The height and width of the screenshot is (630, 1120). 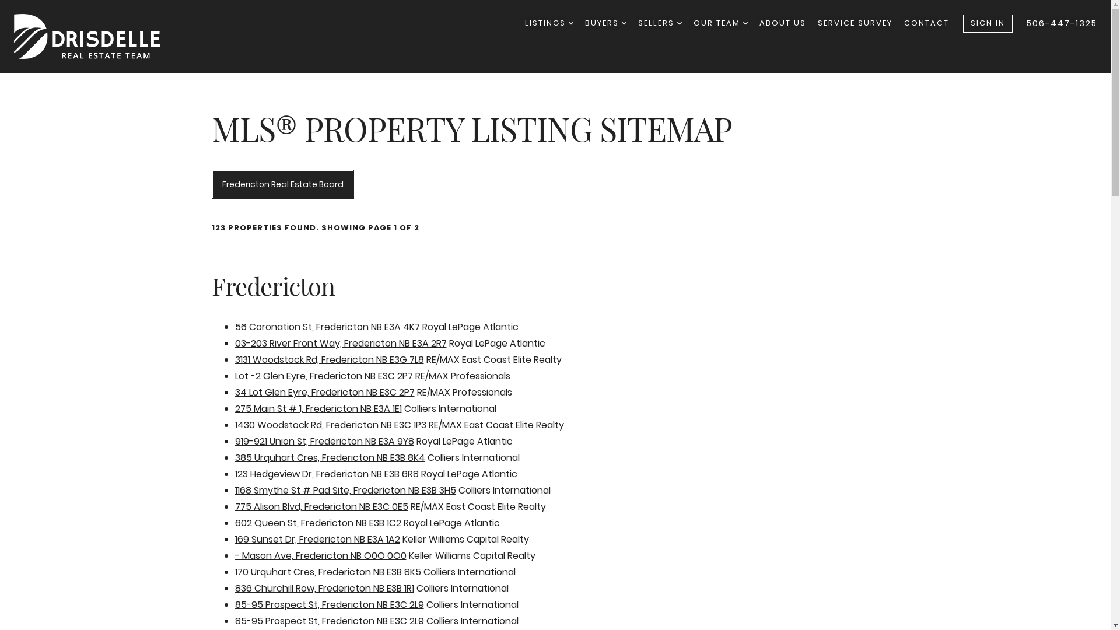 What do you see at coordinates (783, 23) in the screenshot?
I see `ABOUT US` at bounding box center [783, 23].